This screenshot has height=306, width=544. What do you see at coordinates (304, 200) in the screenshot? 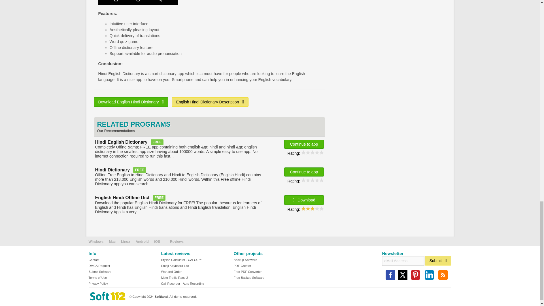
I see `  Download` at bounding box center [304, 200].